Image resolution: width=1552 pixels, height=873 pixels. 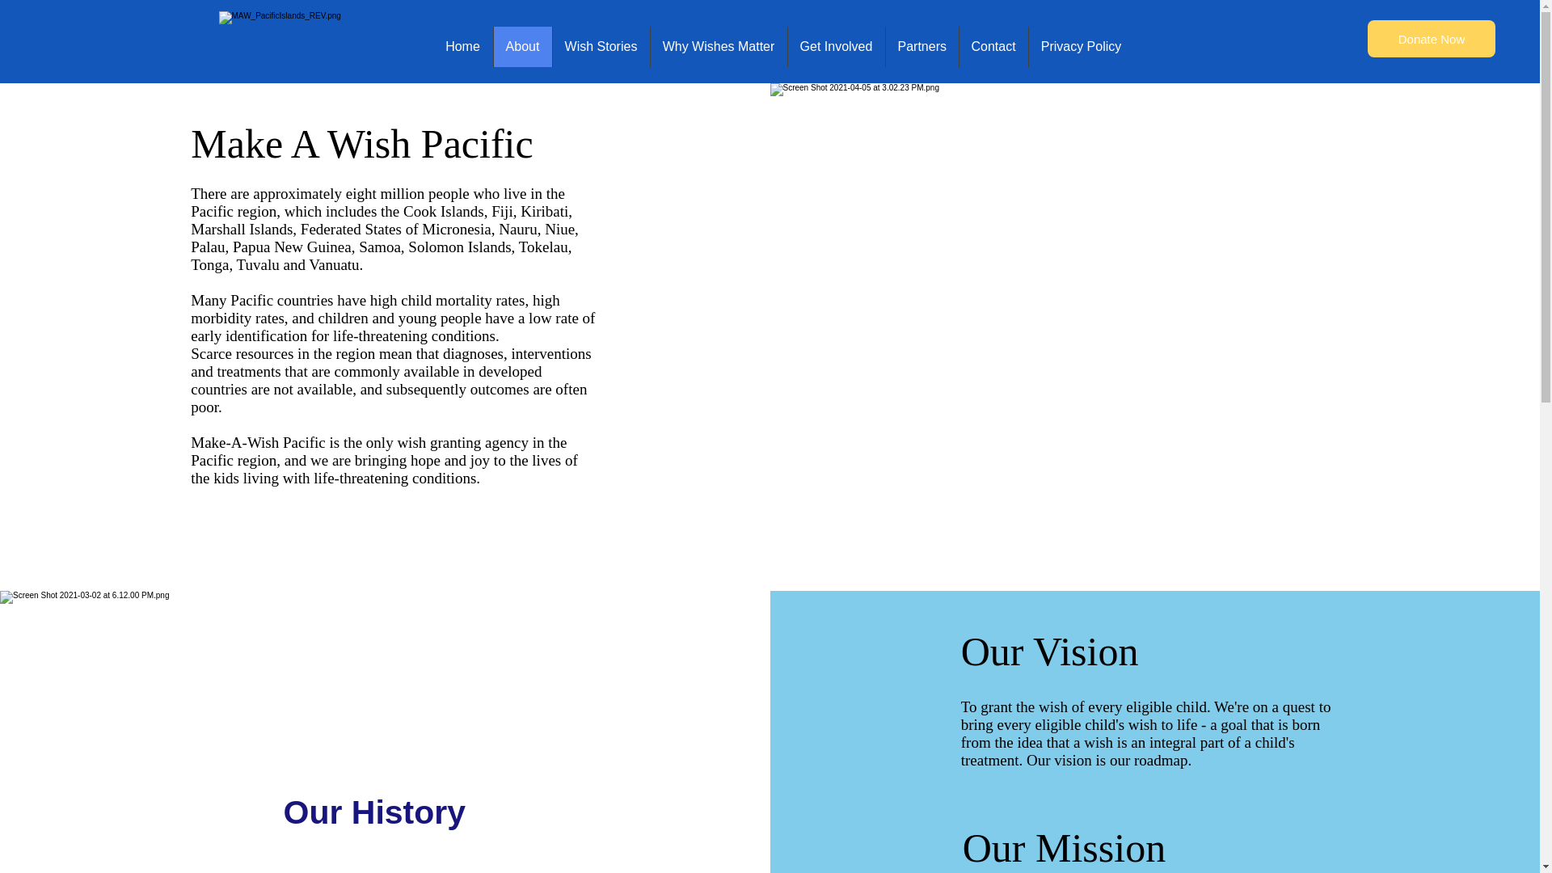 What do you see at coordinates (921, 47) in the screenshot?
I see `Partners` at bounding box center [921, 47].